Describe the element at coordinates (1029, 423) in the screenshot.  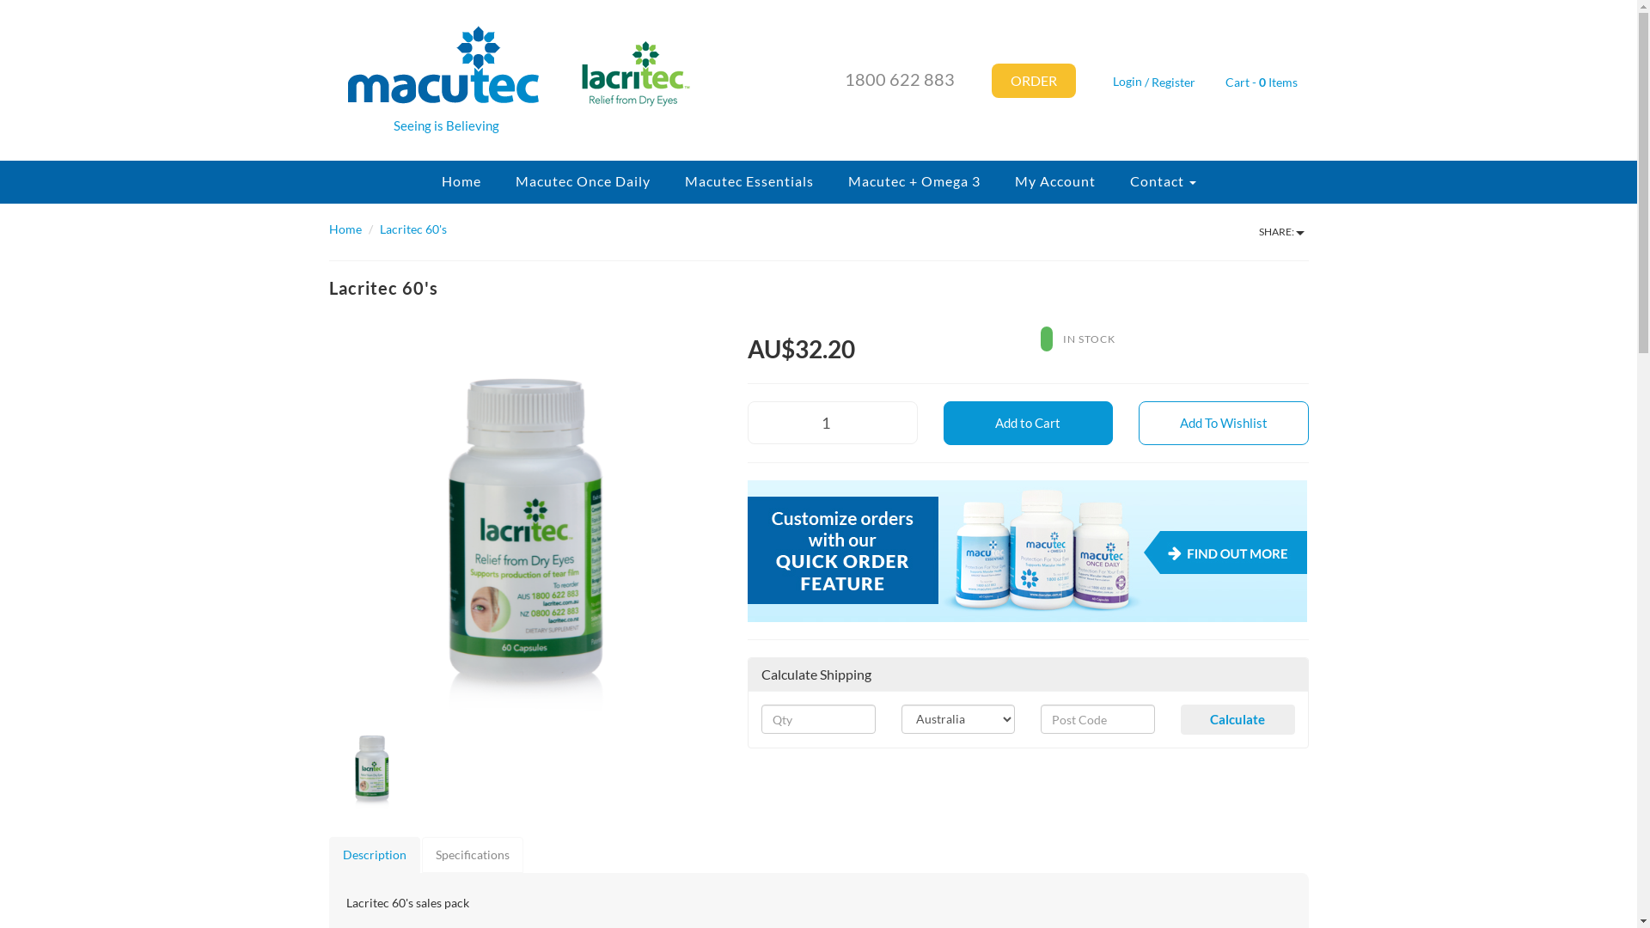
I see `Add to Cart` at that location.